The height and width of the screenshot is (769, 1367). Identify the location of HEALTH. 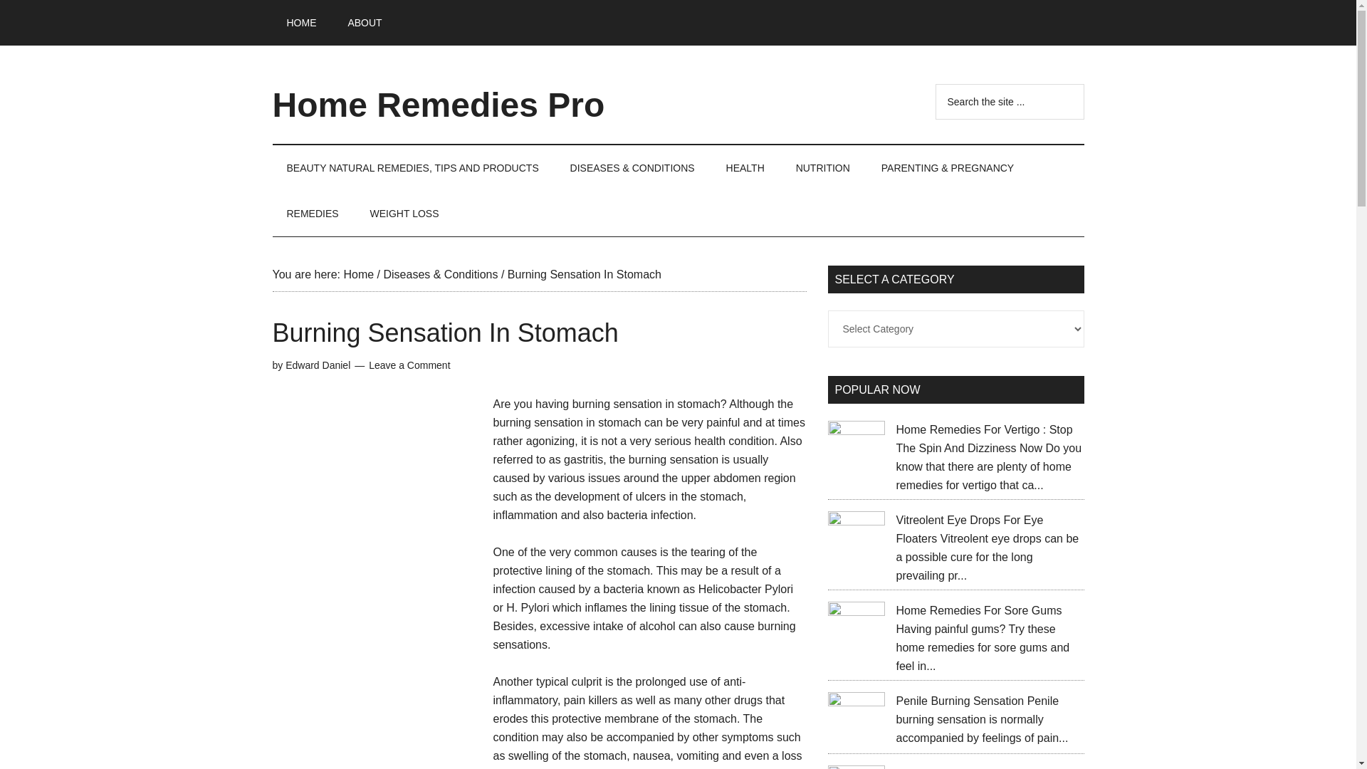
(745, 168).